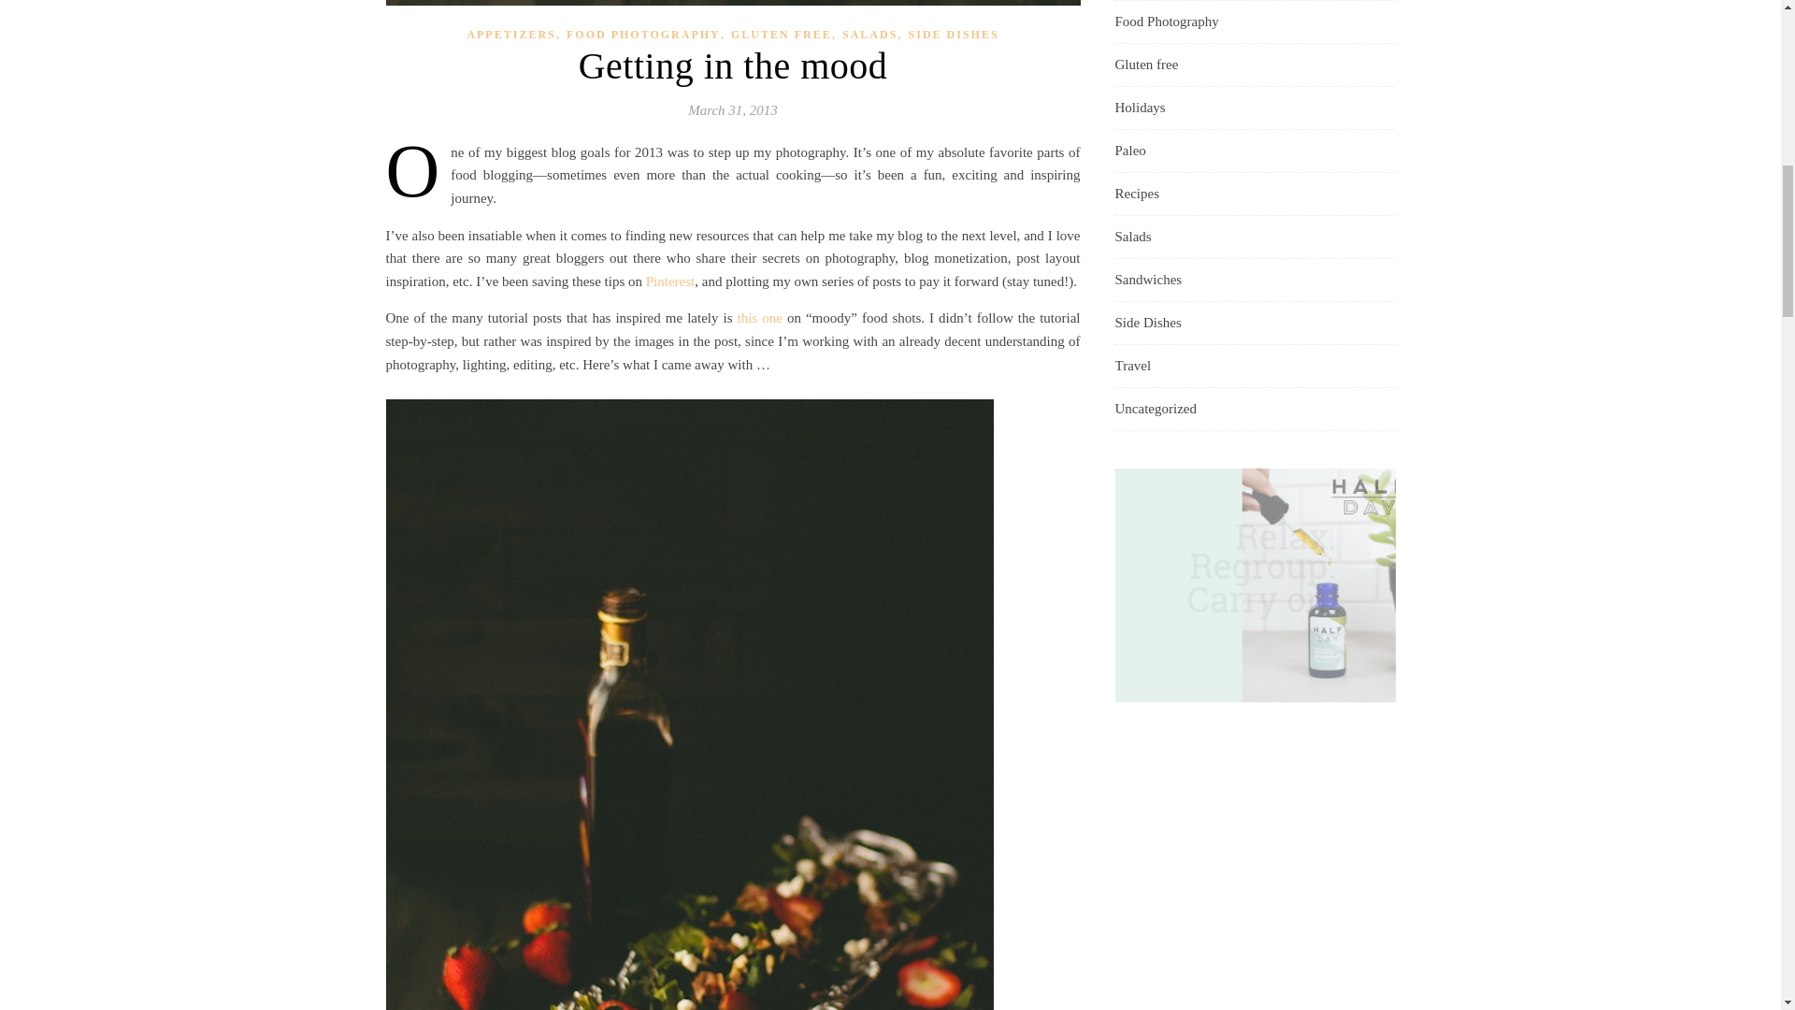 This screenshot has width=1795, height=1010. What do you see at coordinates (782, 35) in the screenshot?
I see `GLUTEN FREE` at bounding box center [782, 35].